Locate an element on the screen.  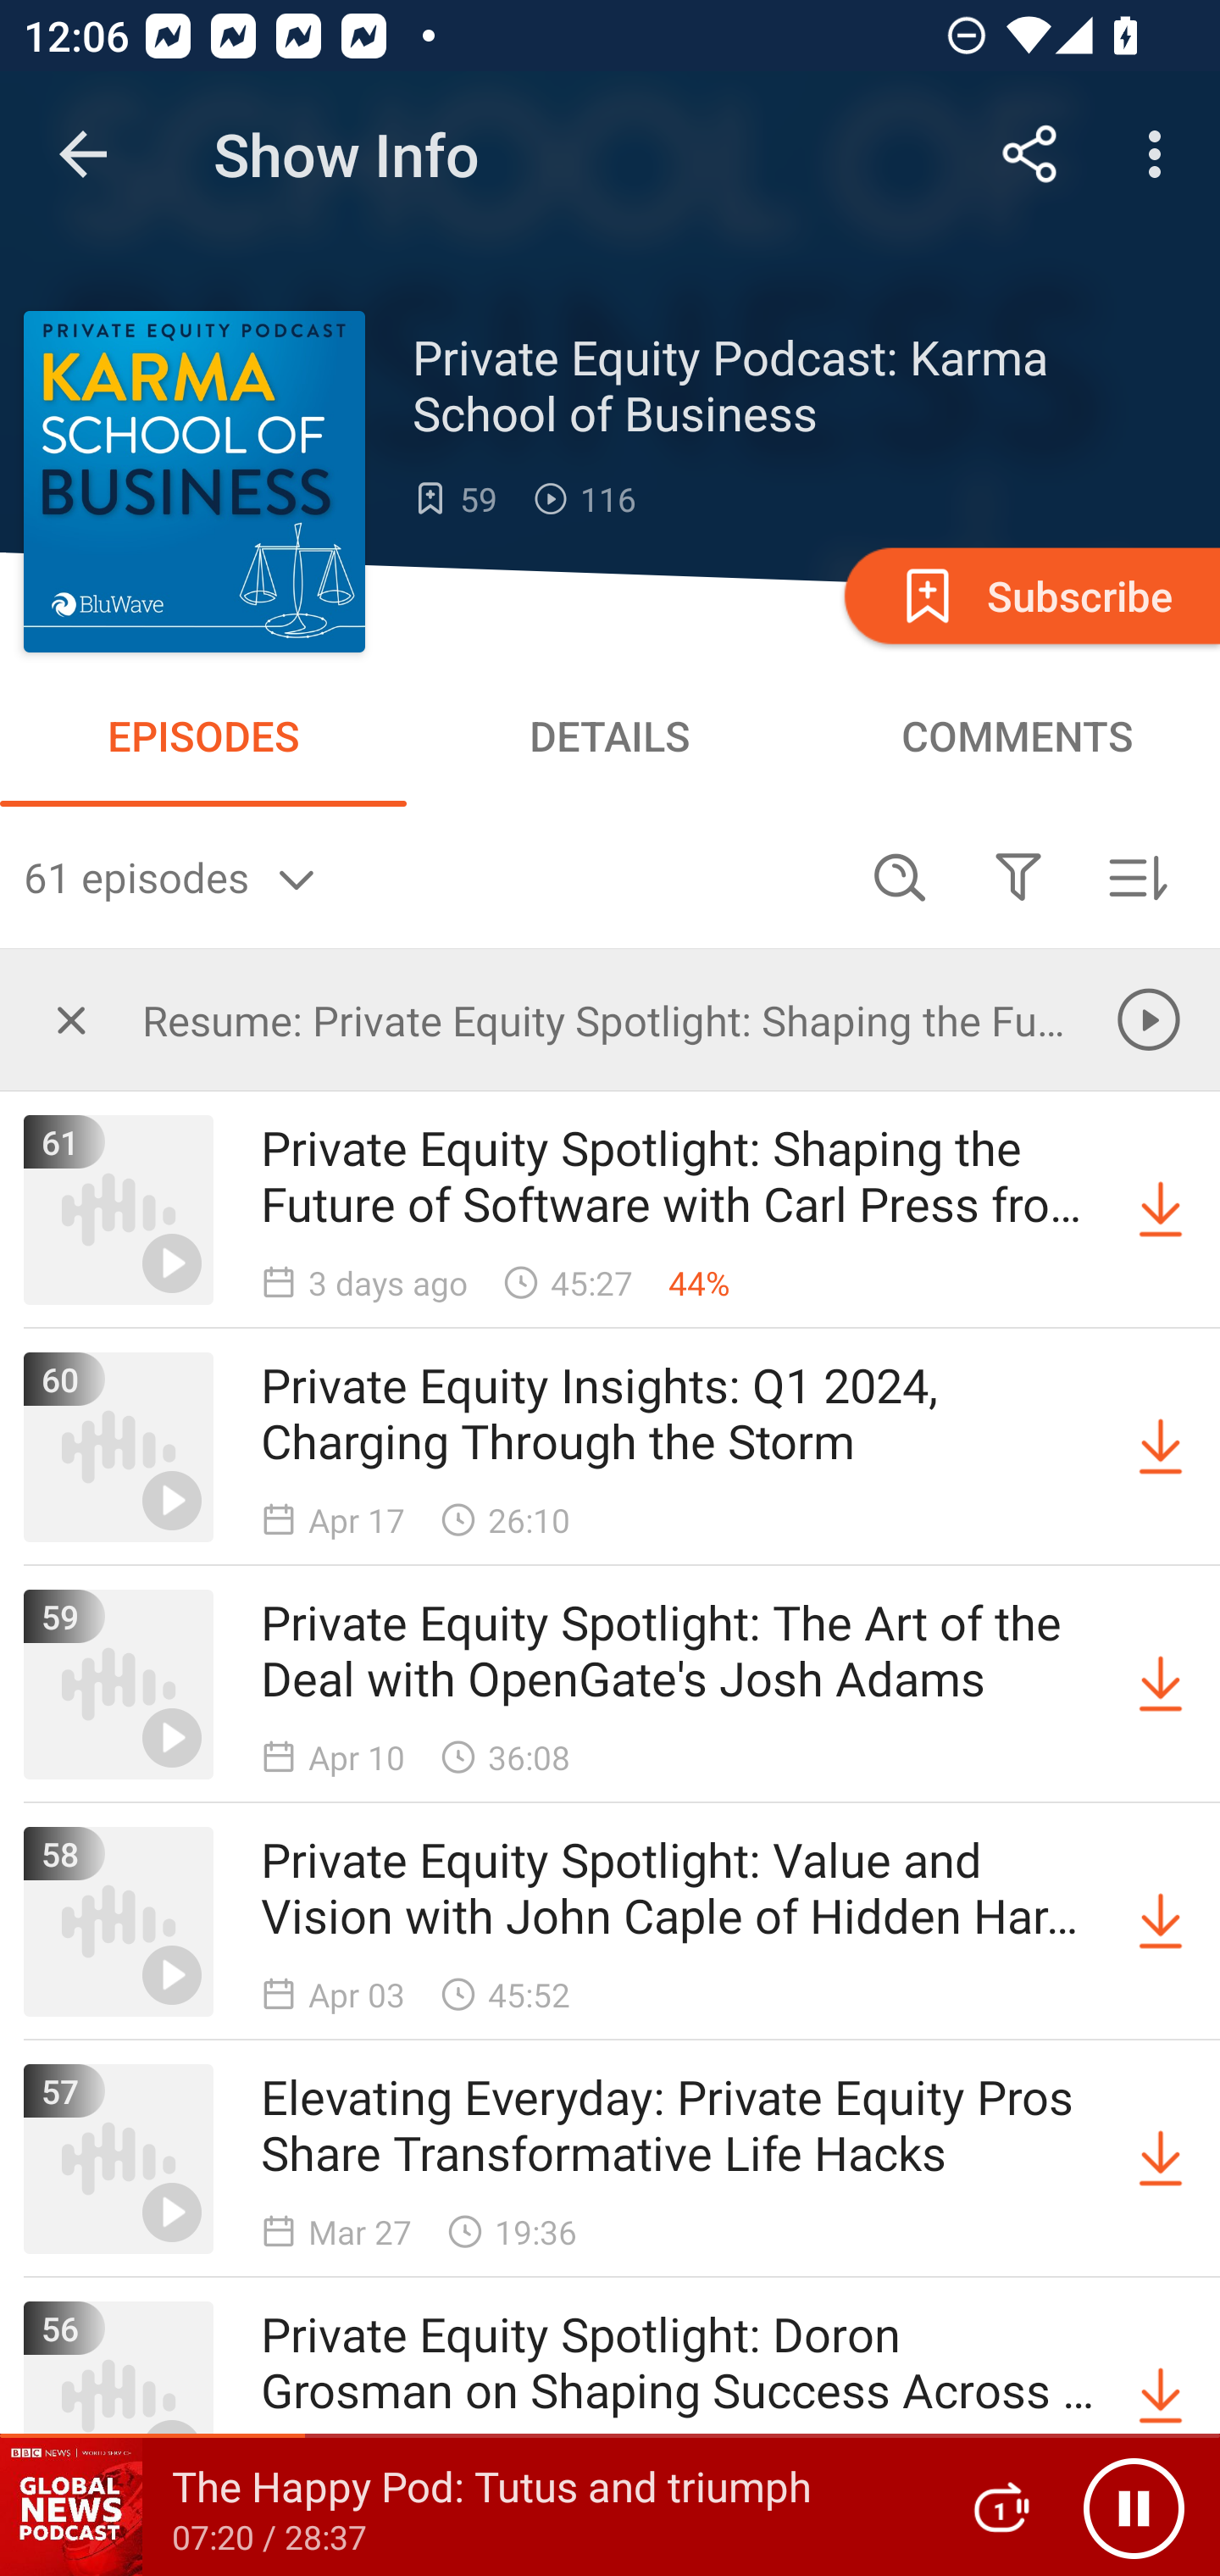
 Search is located at coordinates (900, 876).